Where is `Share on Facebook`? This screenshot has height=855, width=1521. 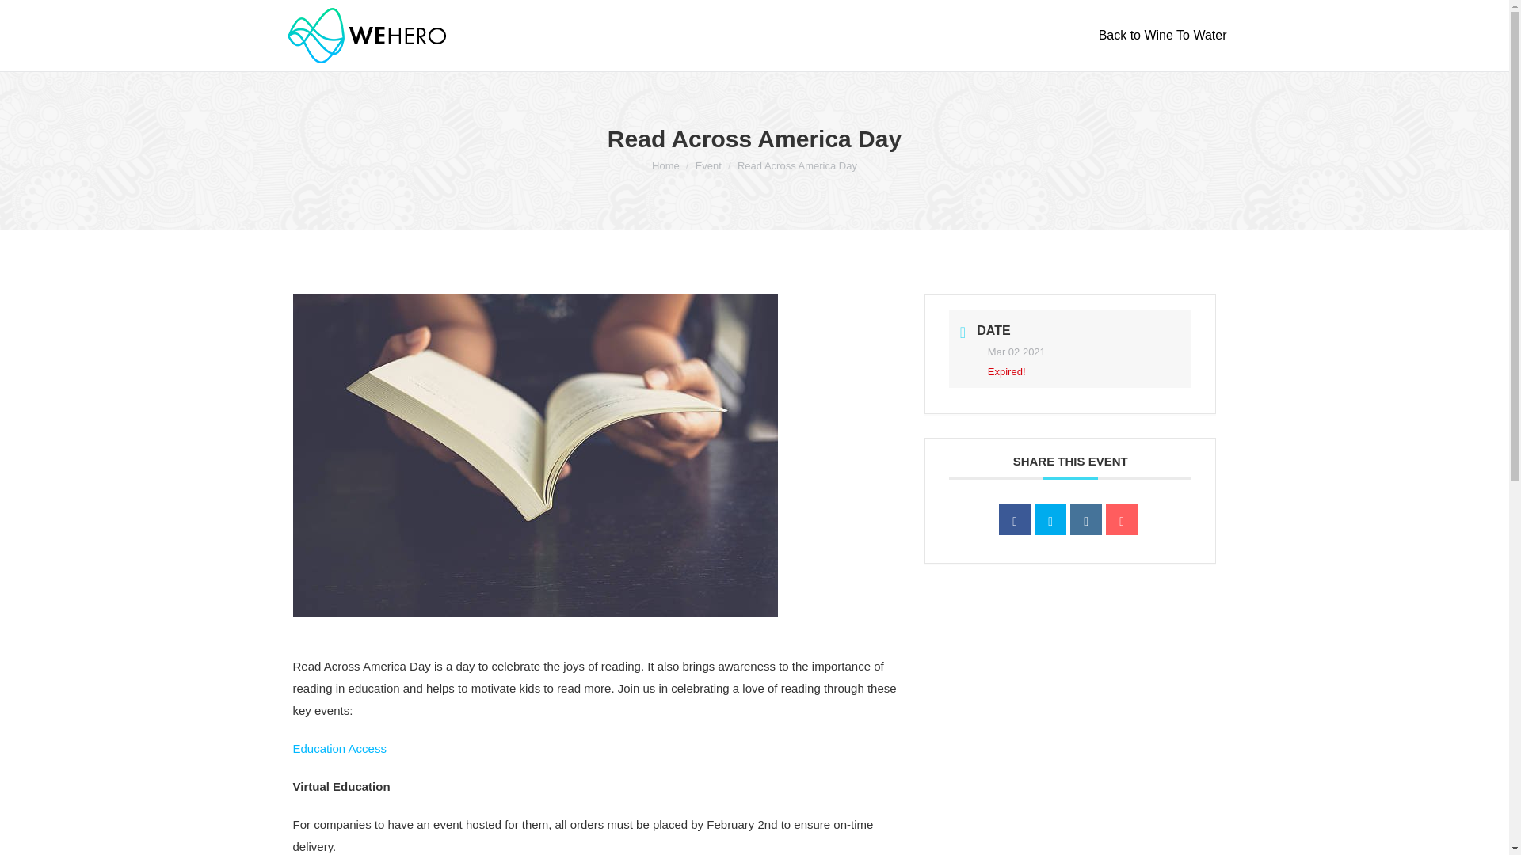 Share on Facebook is located at coordinates (1015, 519).